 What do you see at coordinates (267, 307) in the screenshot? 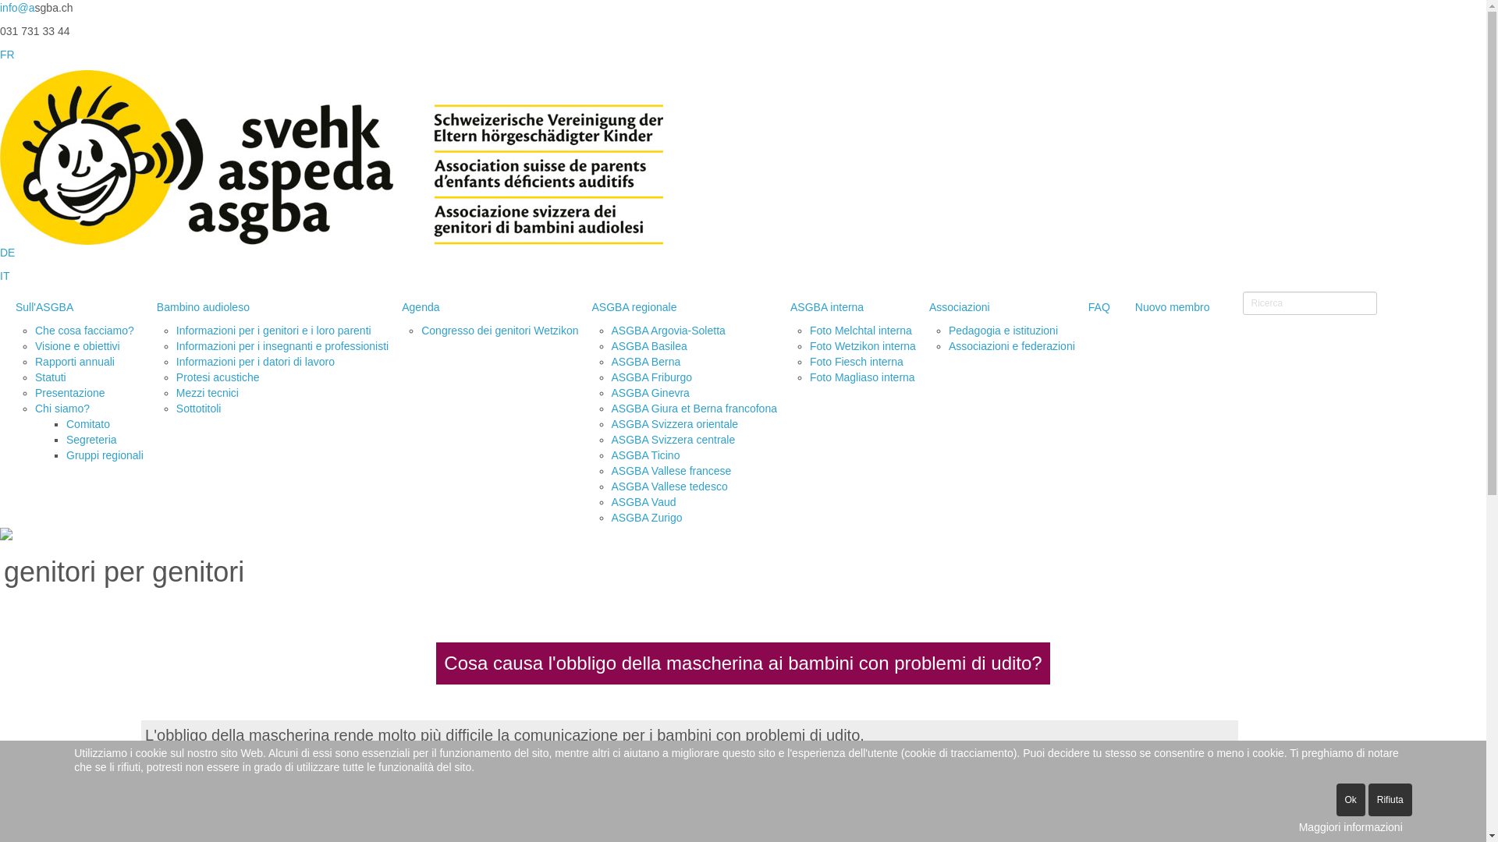
I see `Bambino audioleso` at bounding box center [267, 307].